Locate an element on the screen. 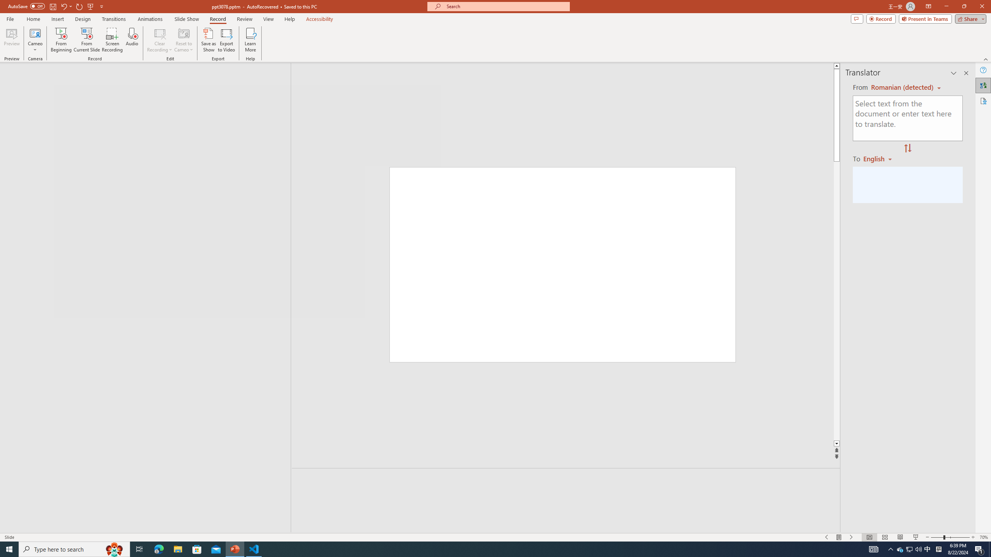 The height and width of the screenshot is (557, 991). Record is located at coordinates (218, 19).